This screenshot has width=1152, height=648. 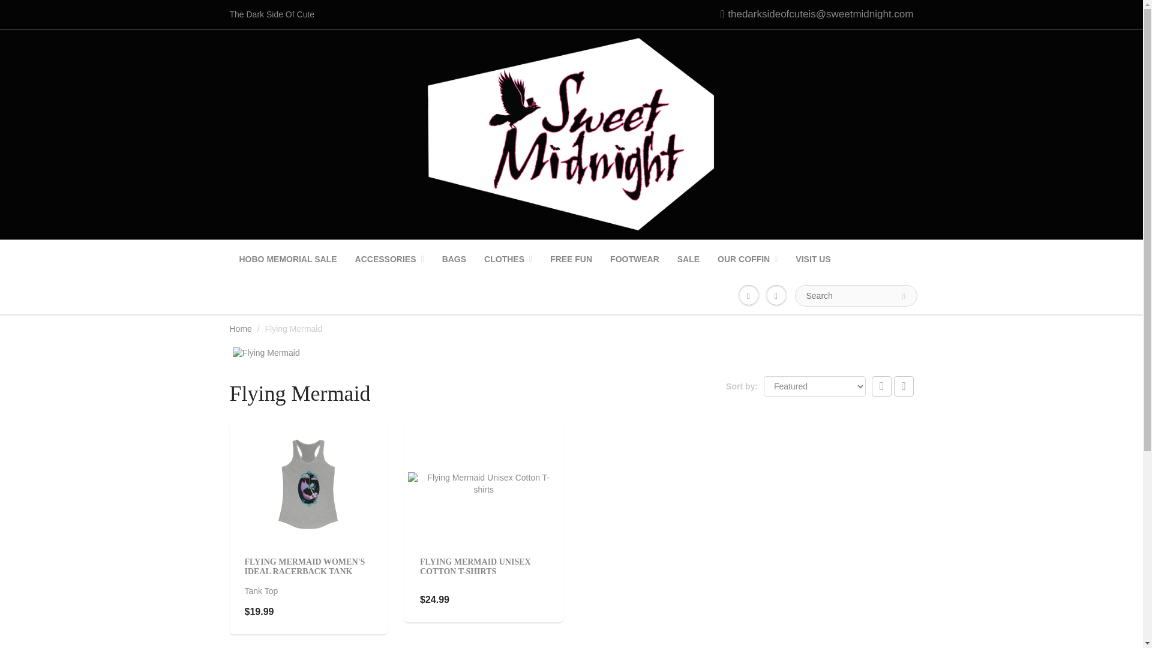 What do you see at coordinates (688, 259) in the screenshot?
I see `SALE` at bounding box center [688, 259].